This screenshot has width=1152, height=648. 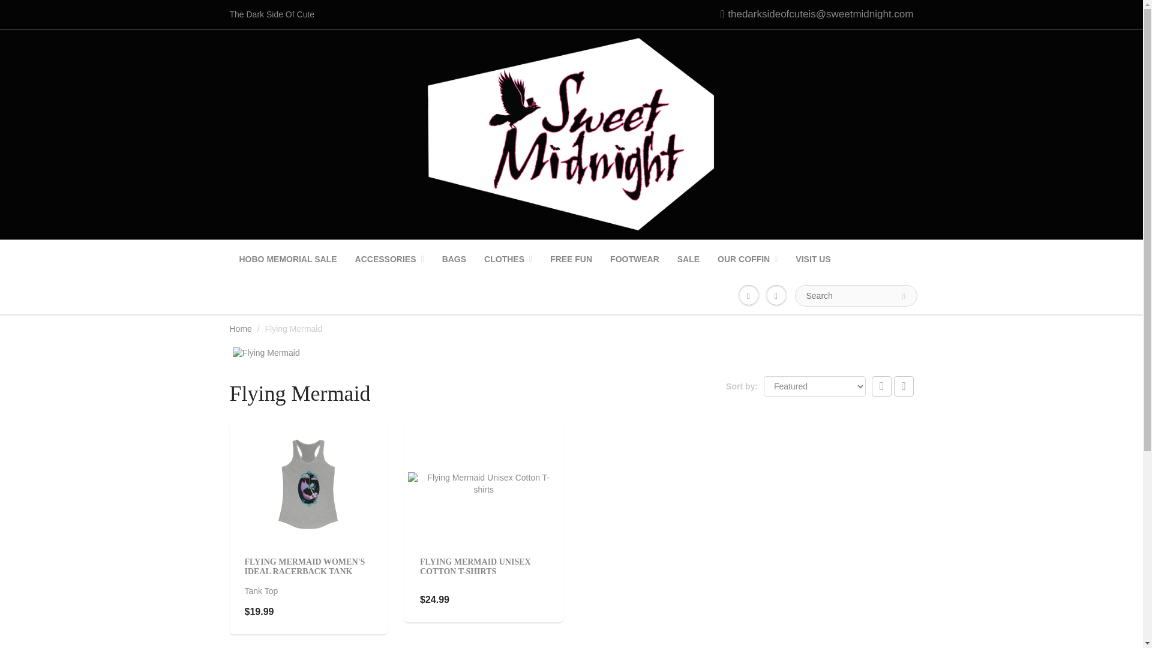 What do you see at coordinates (688, 259) in the screenshot?
I see `SALE` at bounding box center [688, 259].